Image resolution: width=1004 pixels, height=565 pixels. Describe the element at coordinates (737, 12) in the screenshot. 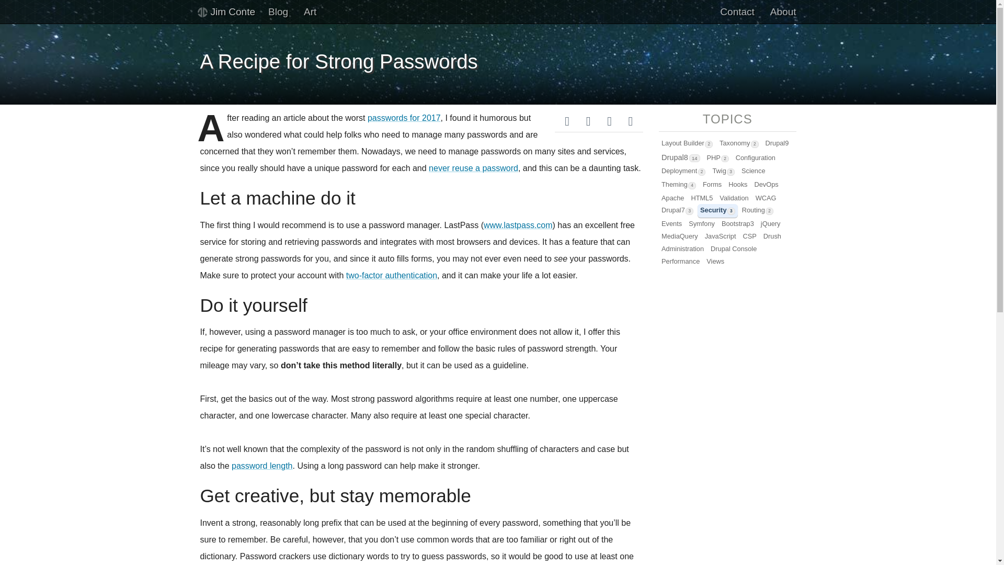

I see `Contact` at that location.